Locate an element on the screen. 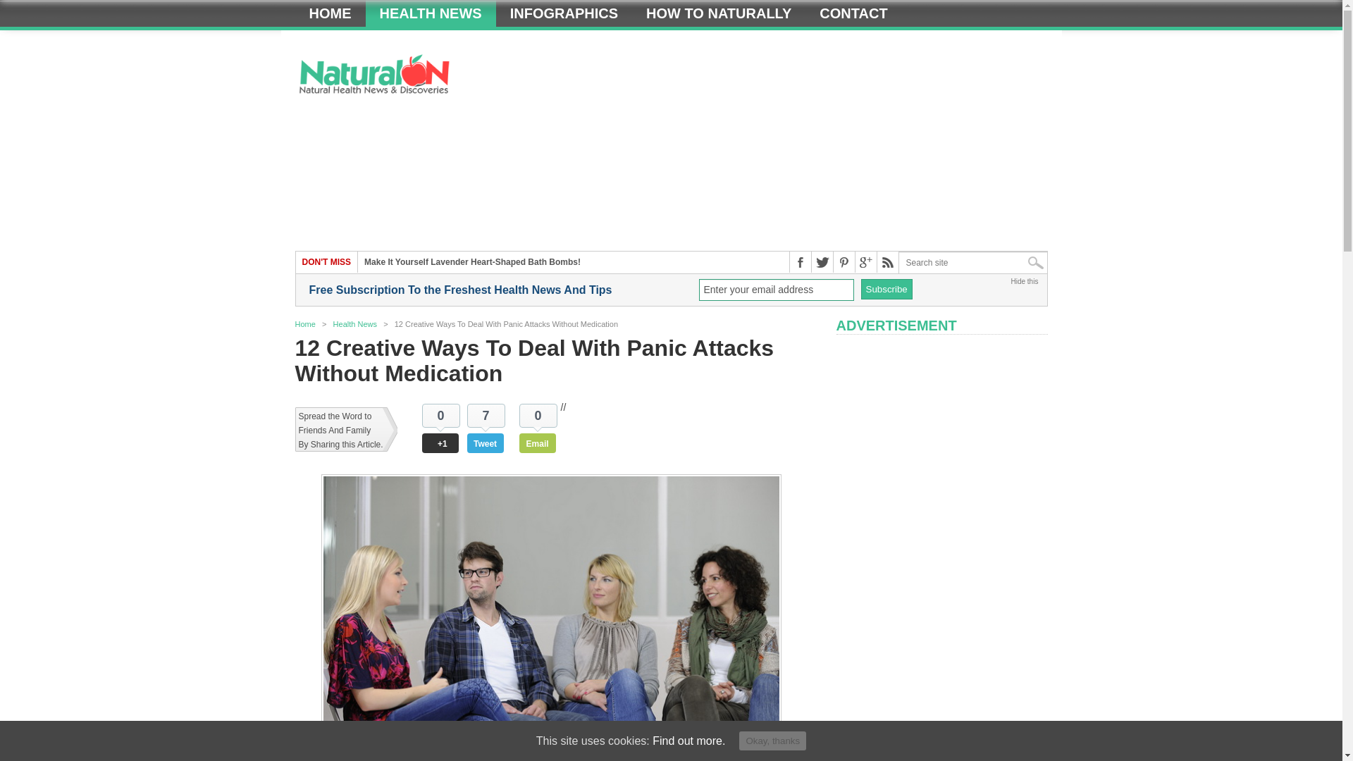  CONTACT is located at coordinates (853, 13).